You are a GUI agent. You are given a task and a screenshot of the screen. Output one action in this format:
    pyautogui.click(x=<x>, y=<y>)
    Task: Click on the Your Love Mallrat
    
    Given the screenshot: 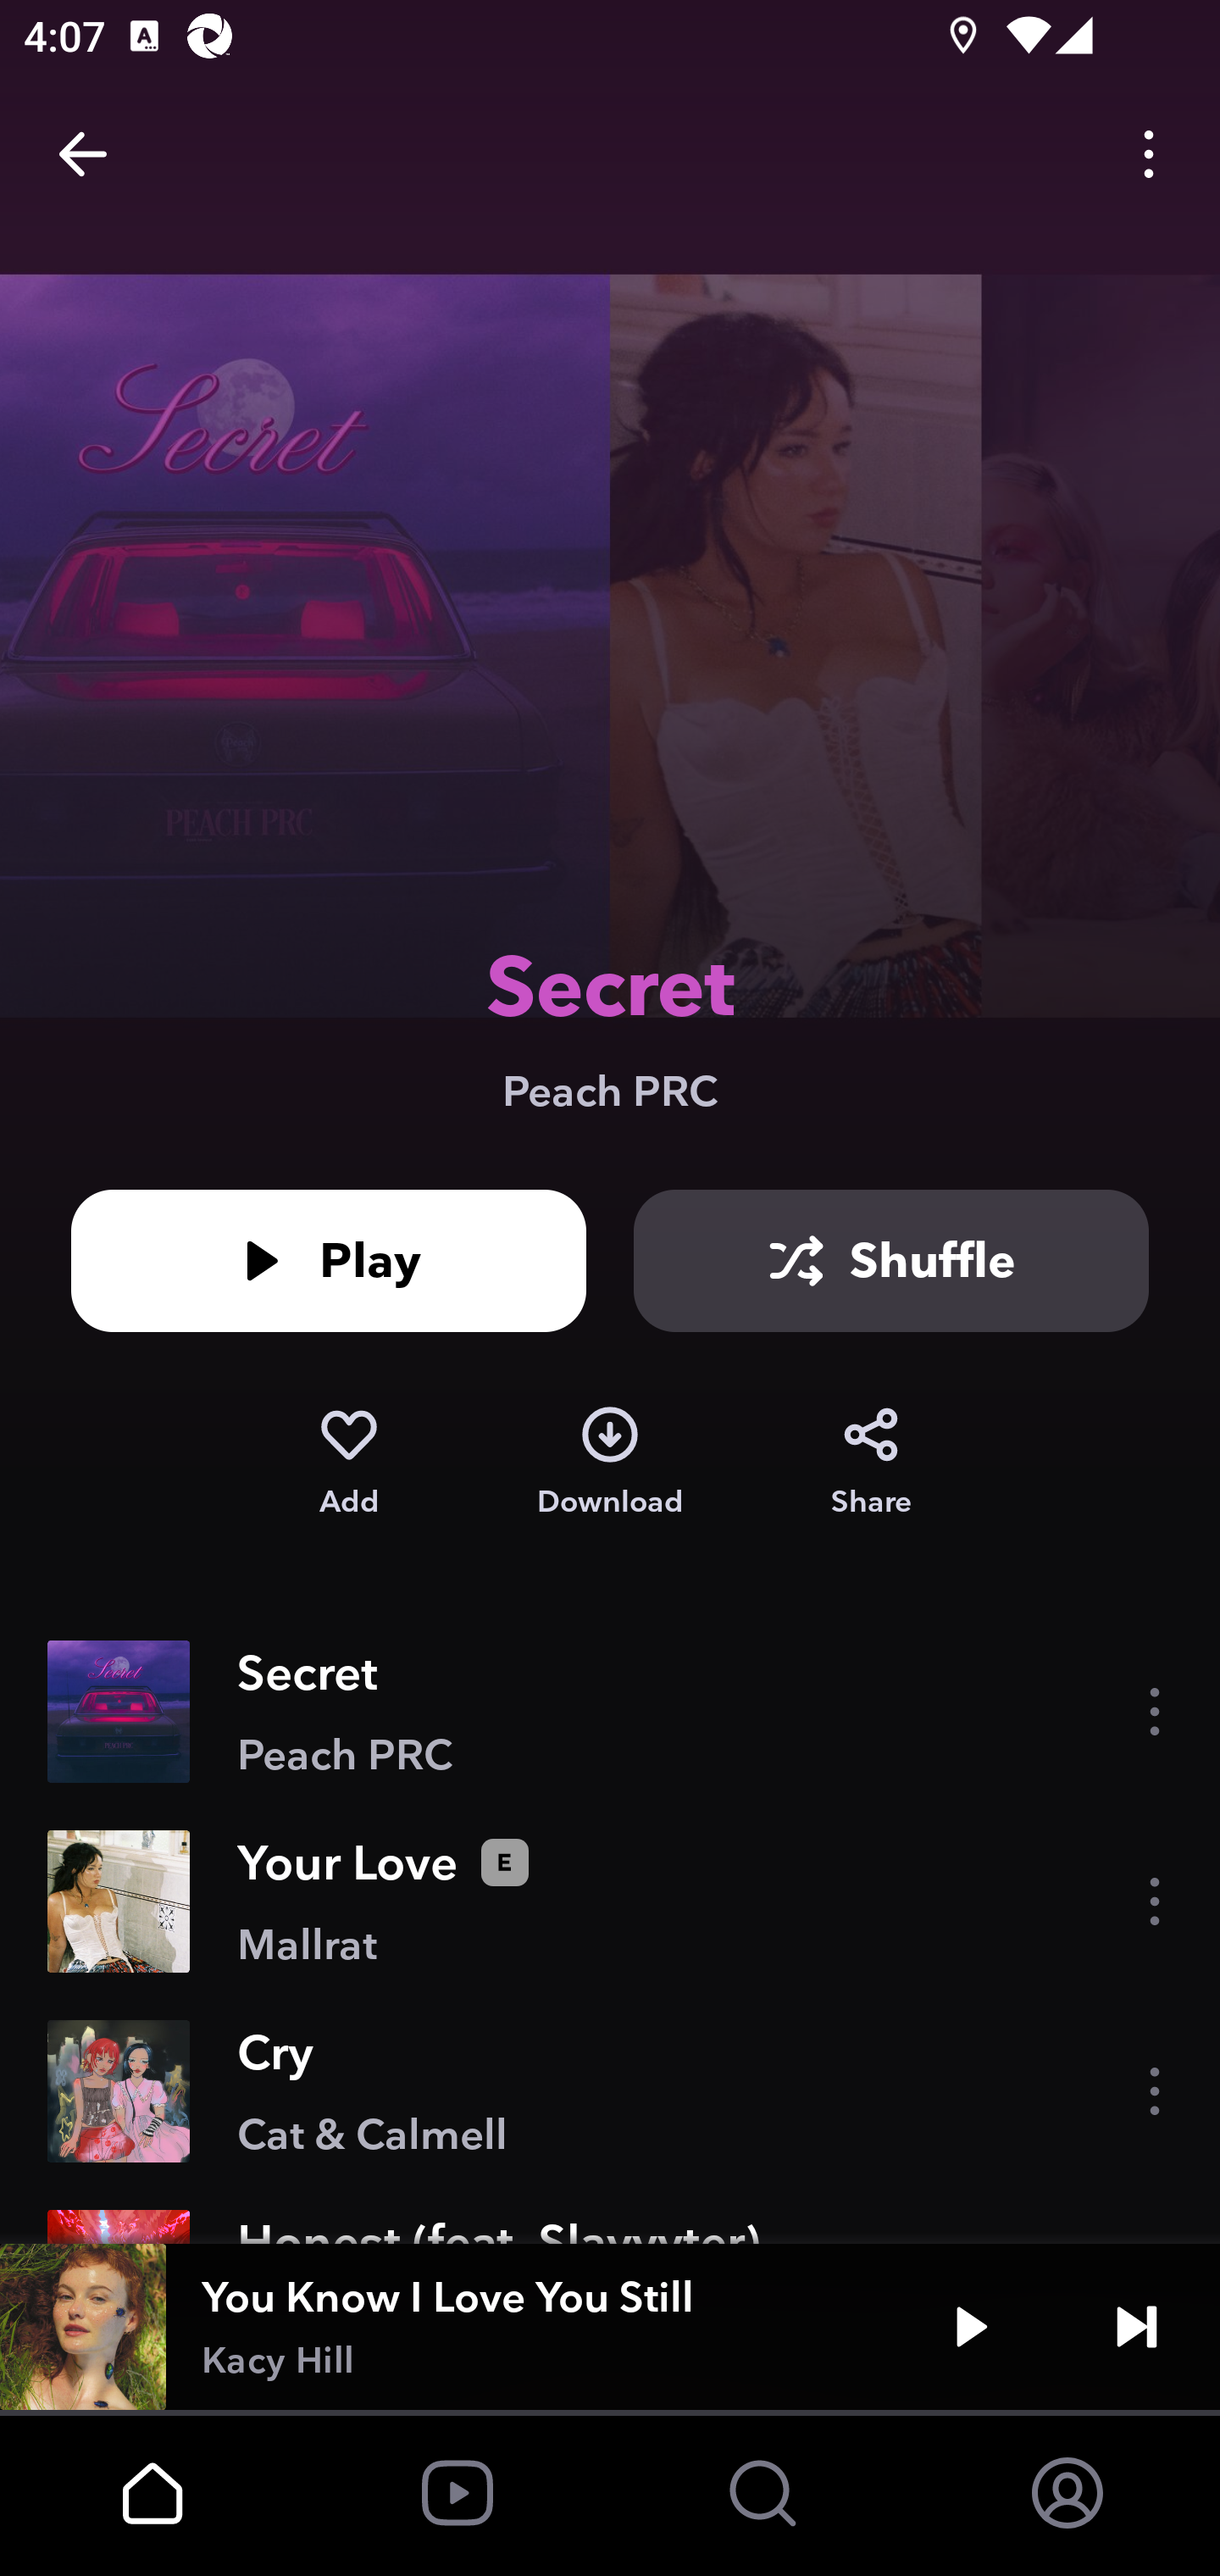 What is the action you would take?
    pyautogui.click(x=610, y=1901)
    